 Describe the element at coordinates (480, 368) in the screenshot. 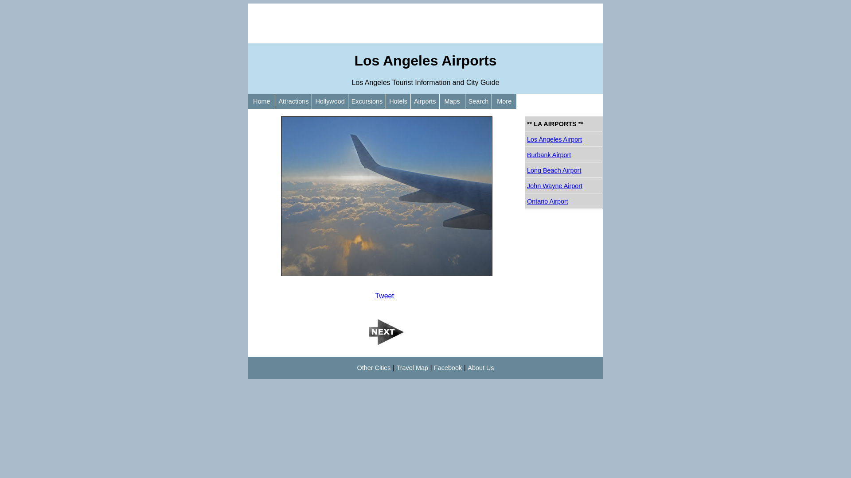

I see `About Us` at that location.